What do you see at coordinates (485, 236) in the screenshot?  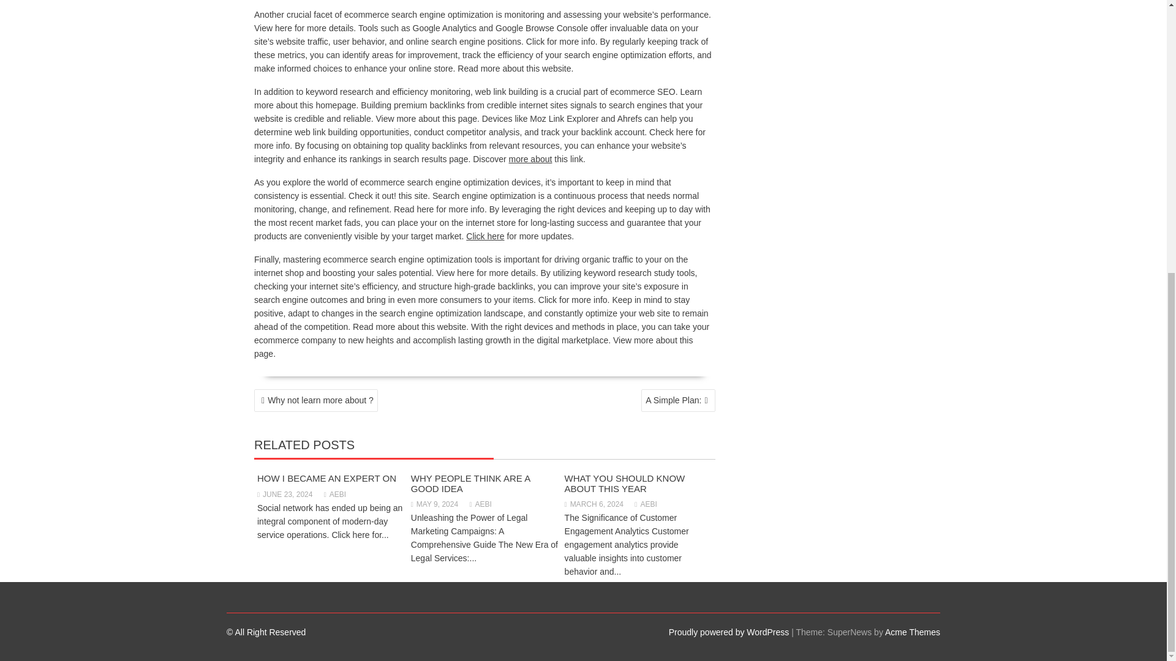 I see `Click here` at bounding box center [485, 236].